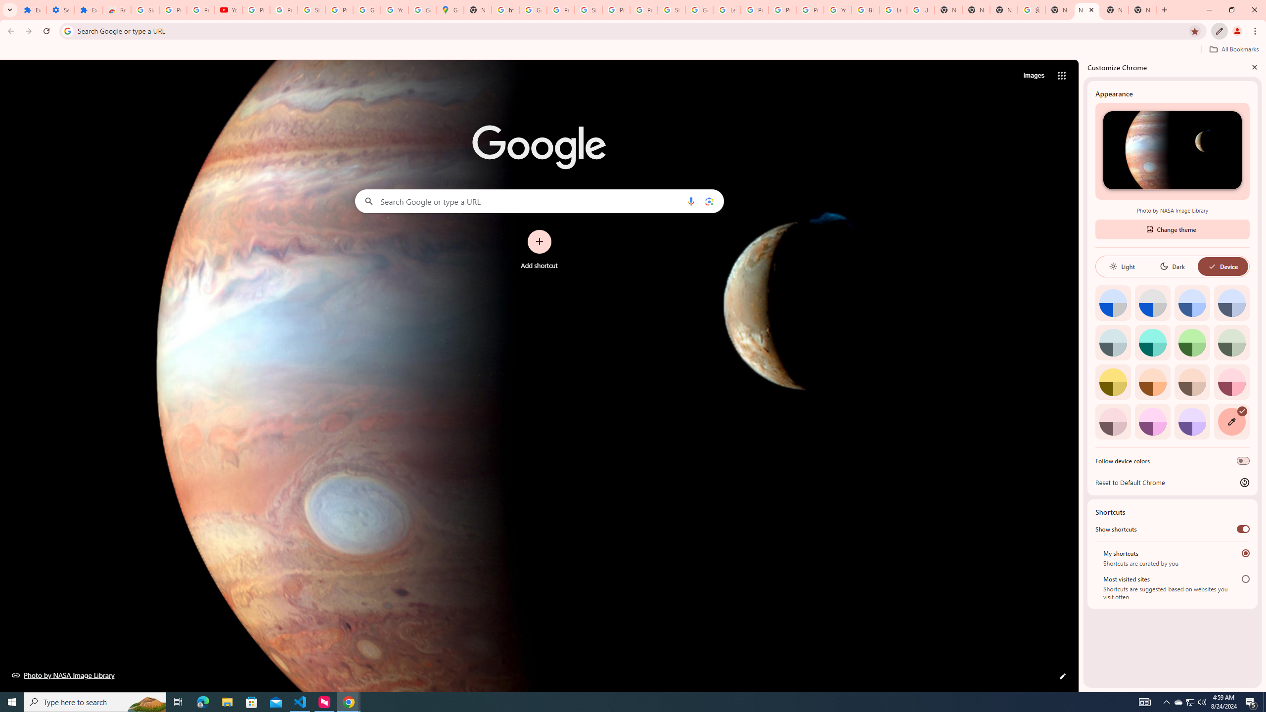 This screenshot has height=712, width=1266. I want to click on Viridian, so click(1231, 342).